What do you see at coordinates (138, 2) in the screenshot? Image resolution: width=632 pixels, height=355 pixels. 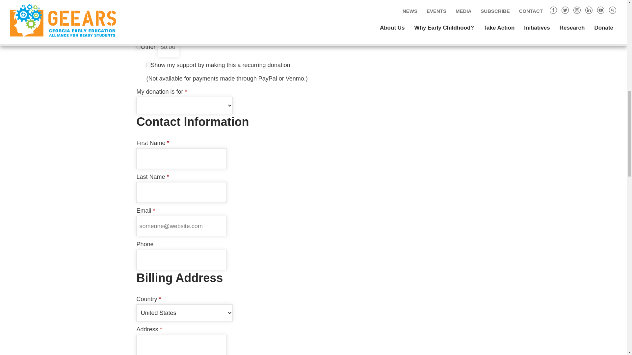 I see `250.000000` at bounding box center [138, 2].